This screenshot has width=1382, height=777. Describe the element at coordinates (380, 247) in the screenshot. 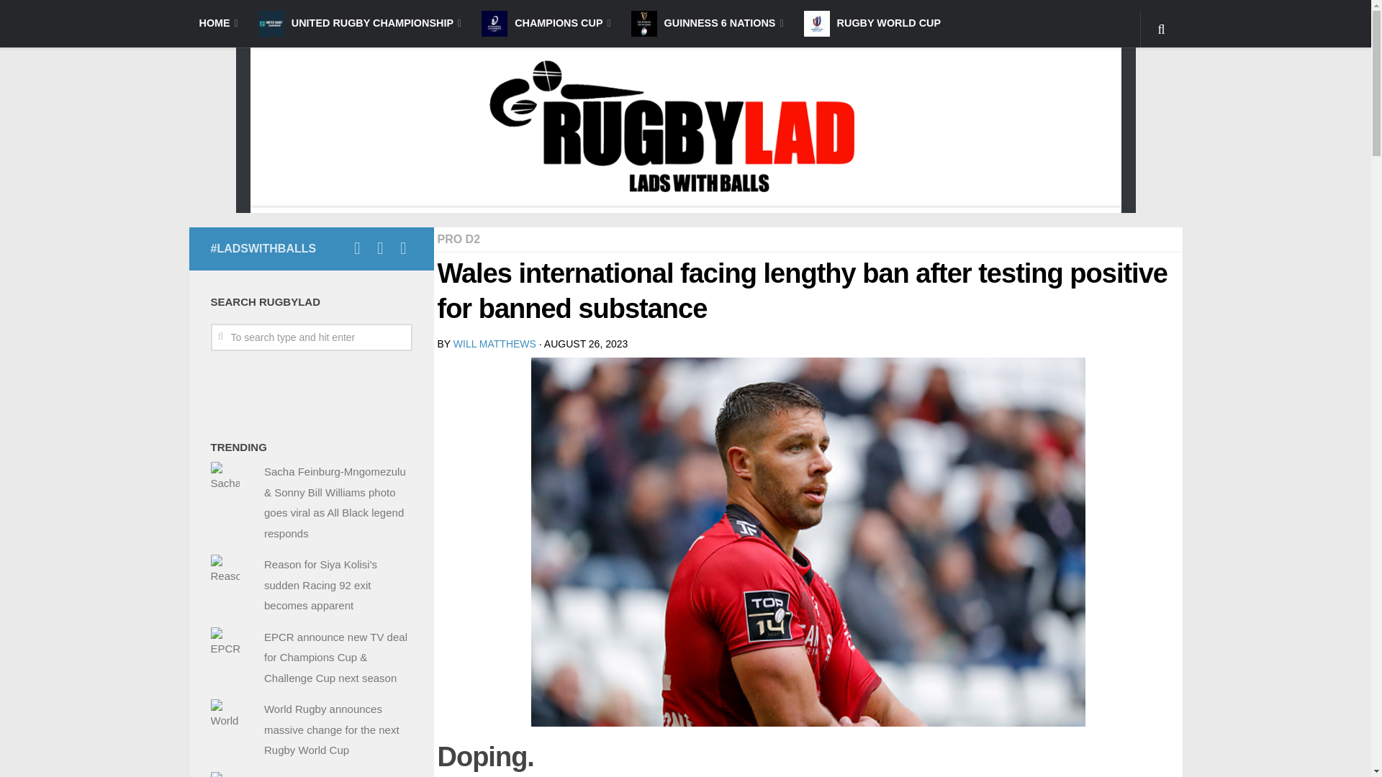

I see `Follow us on Instagram` at that location.